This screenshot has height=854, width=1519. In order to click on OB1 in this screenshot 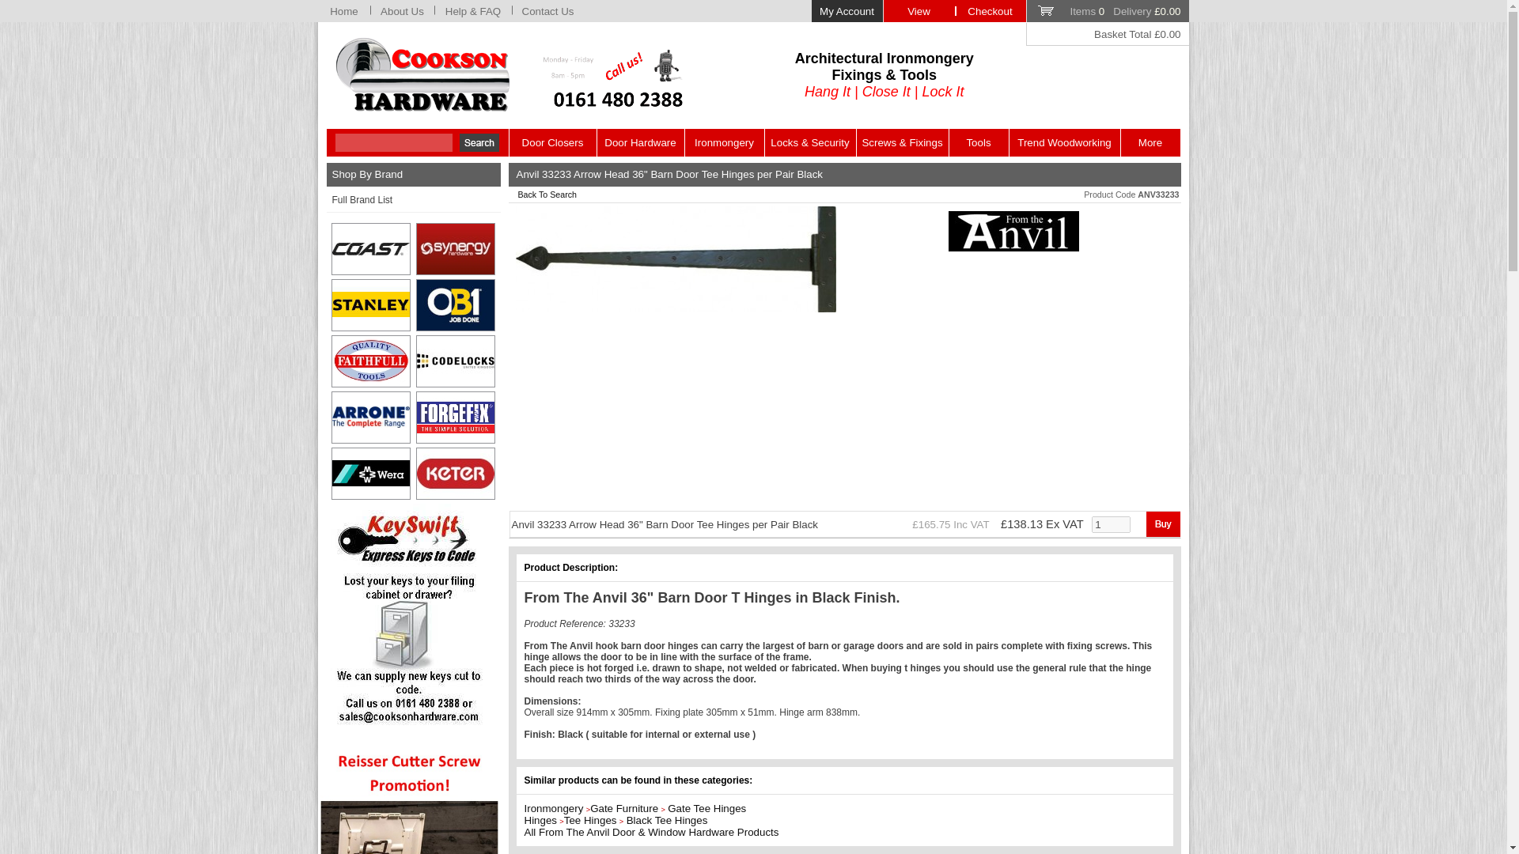, I will do `click(456, 305)`.